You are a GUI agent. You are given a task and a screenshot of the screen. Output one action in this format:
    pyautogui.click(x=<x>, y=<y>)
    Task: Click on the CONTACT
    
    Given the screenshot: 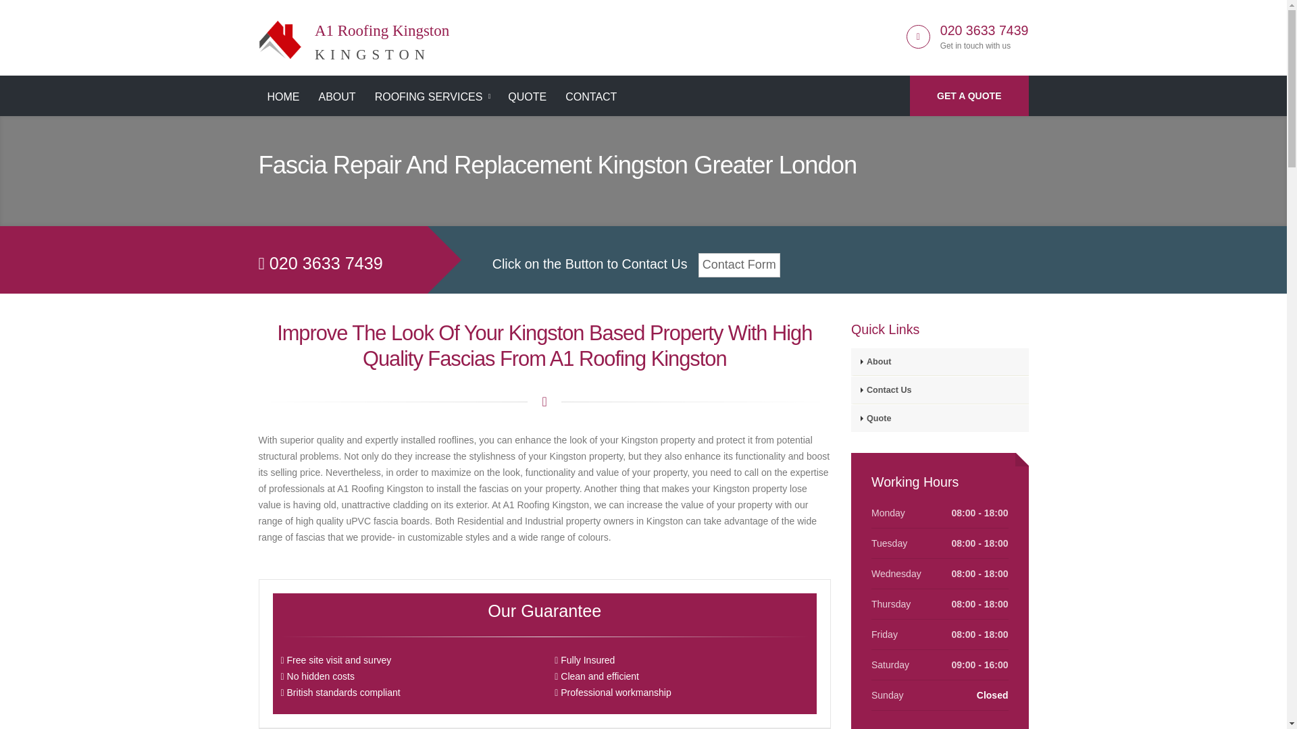 What is the action you would take?
    pyautogui.click(x=336, y=97)
    